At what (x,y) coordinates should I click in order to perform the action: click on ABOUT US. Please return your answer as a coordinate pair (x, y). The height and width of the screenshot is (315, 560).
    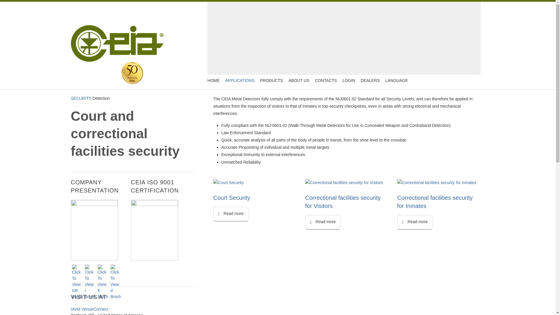
    Looking at the image, I should click on (299, 80).